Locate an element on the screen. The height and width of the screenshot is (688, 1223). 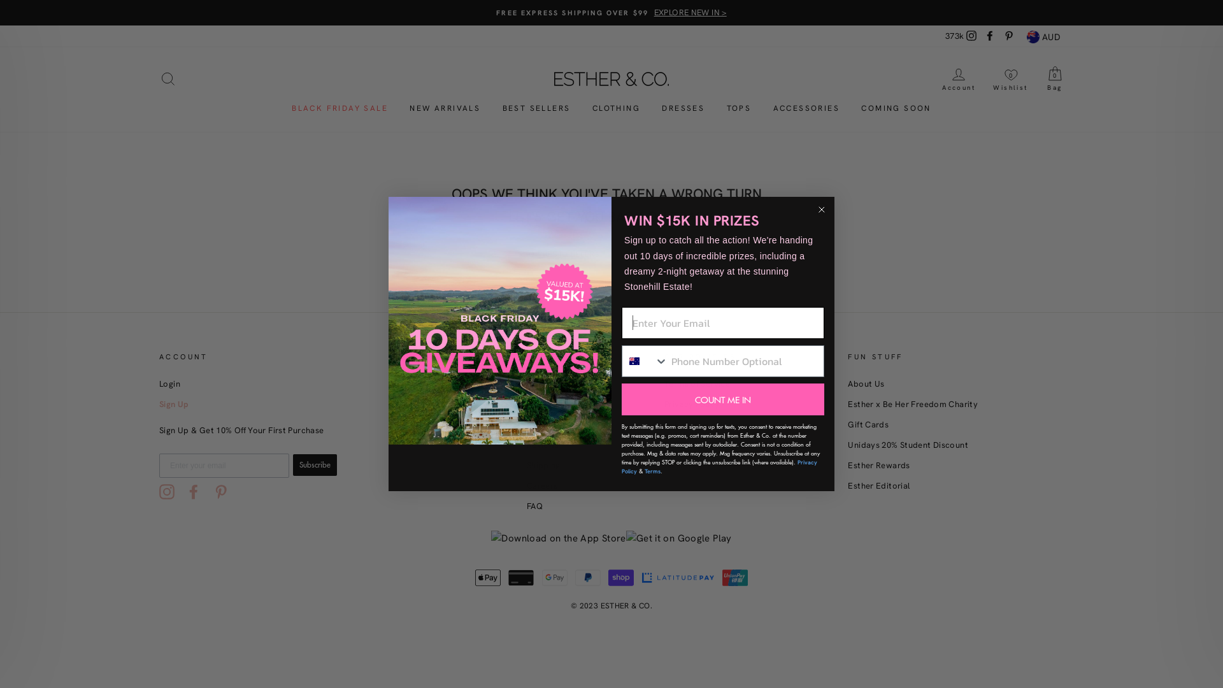
BLACK FRIDAY SALE is located at coordinates (340, 108).